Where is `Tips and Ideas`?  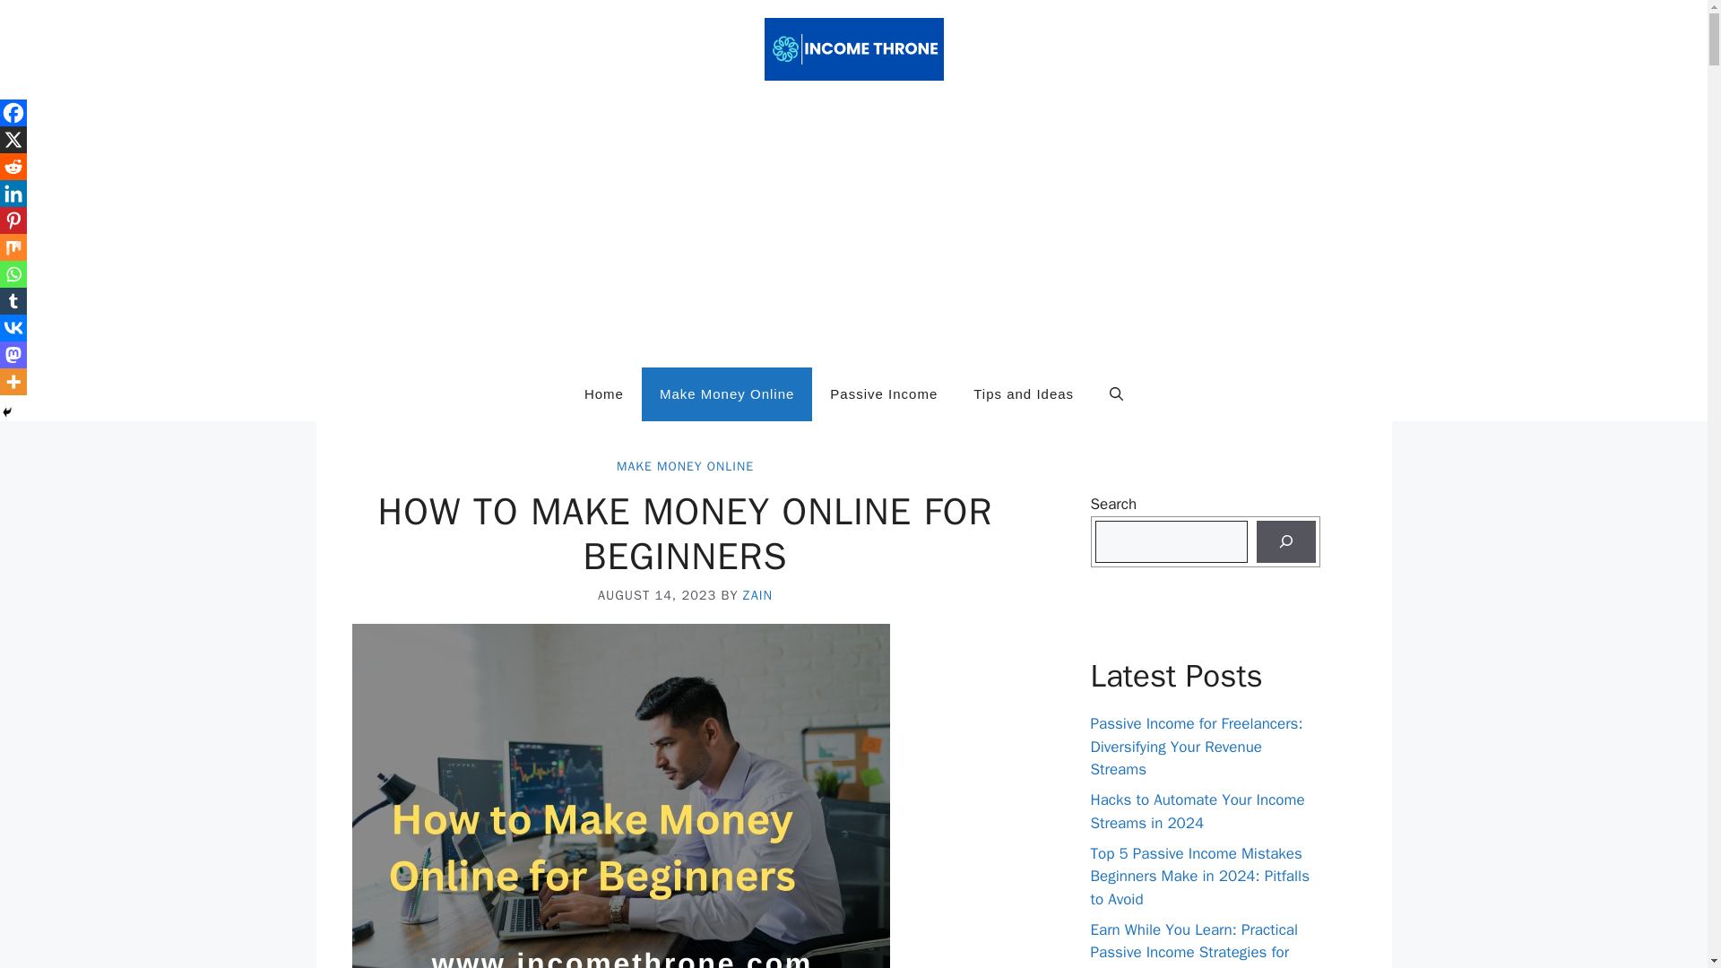 Tips and Ideas is located at coordinates (1023, 394).